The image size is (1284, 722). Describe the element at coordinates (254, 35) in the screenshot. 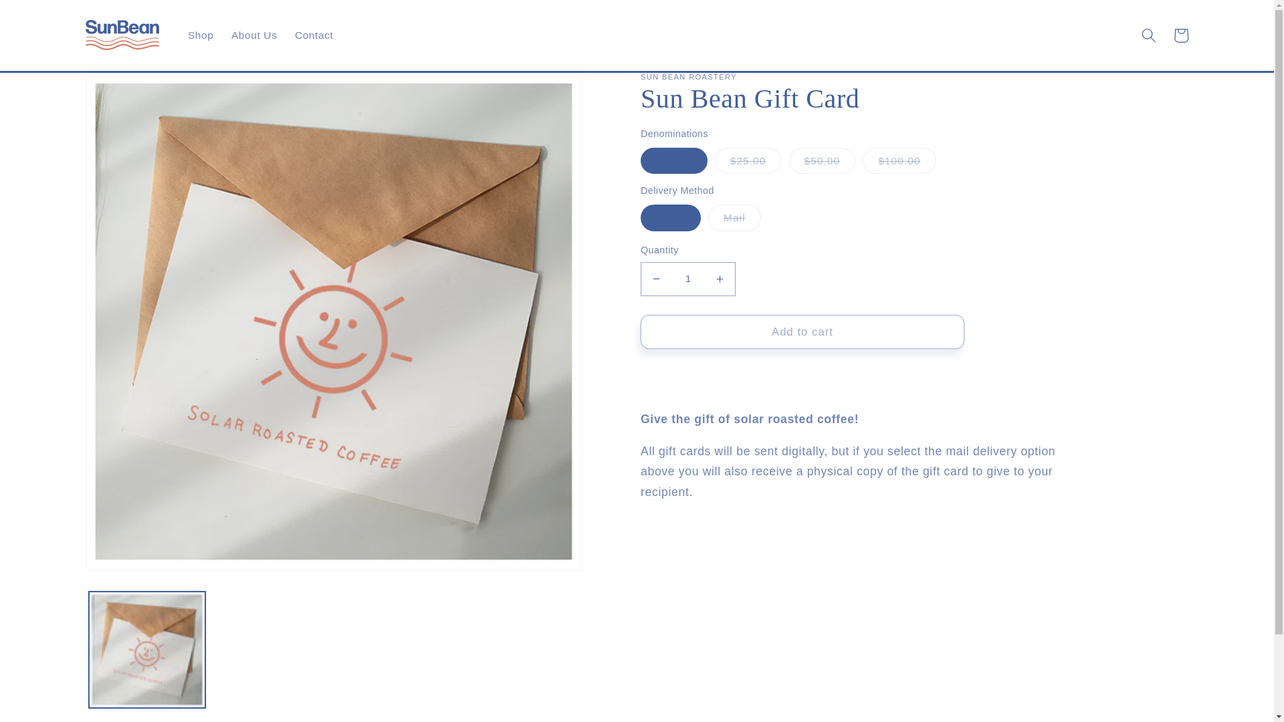

I see `About Us` at that location.